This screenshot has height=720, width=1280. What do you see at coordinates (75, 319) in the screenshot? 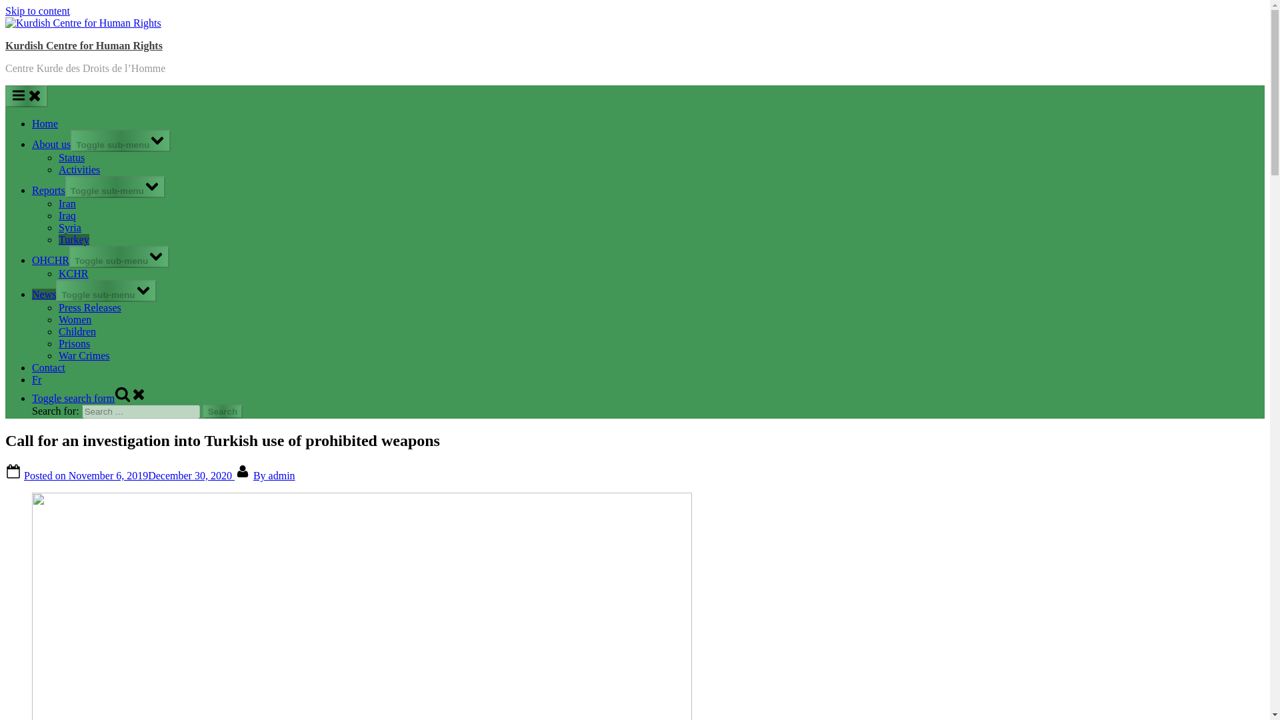
I see `Women` at bounding box center [75, 319].